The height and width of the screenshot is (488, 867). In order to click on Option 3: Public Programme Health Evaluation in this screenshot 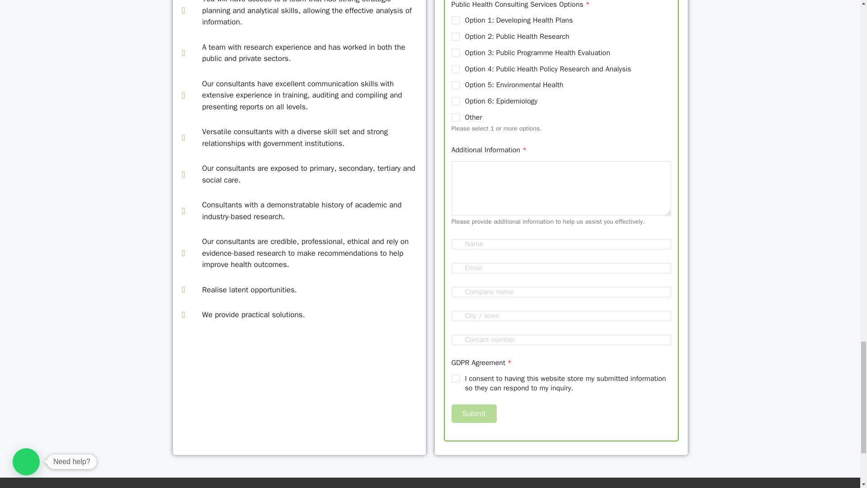, I will do `click(456, 53)`.